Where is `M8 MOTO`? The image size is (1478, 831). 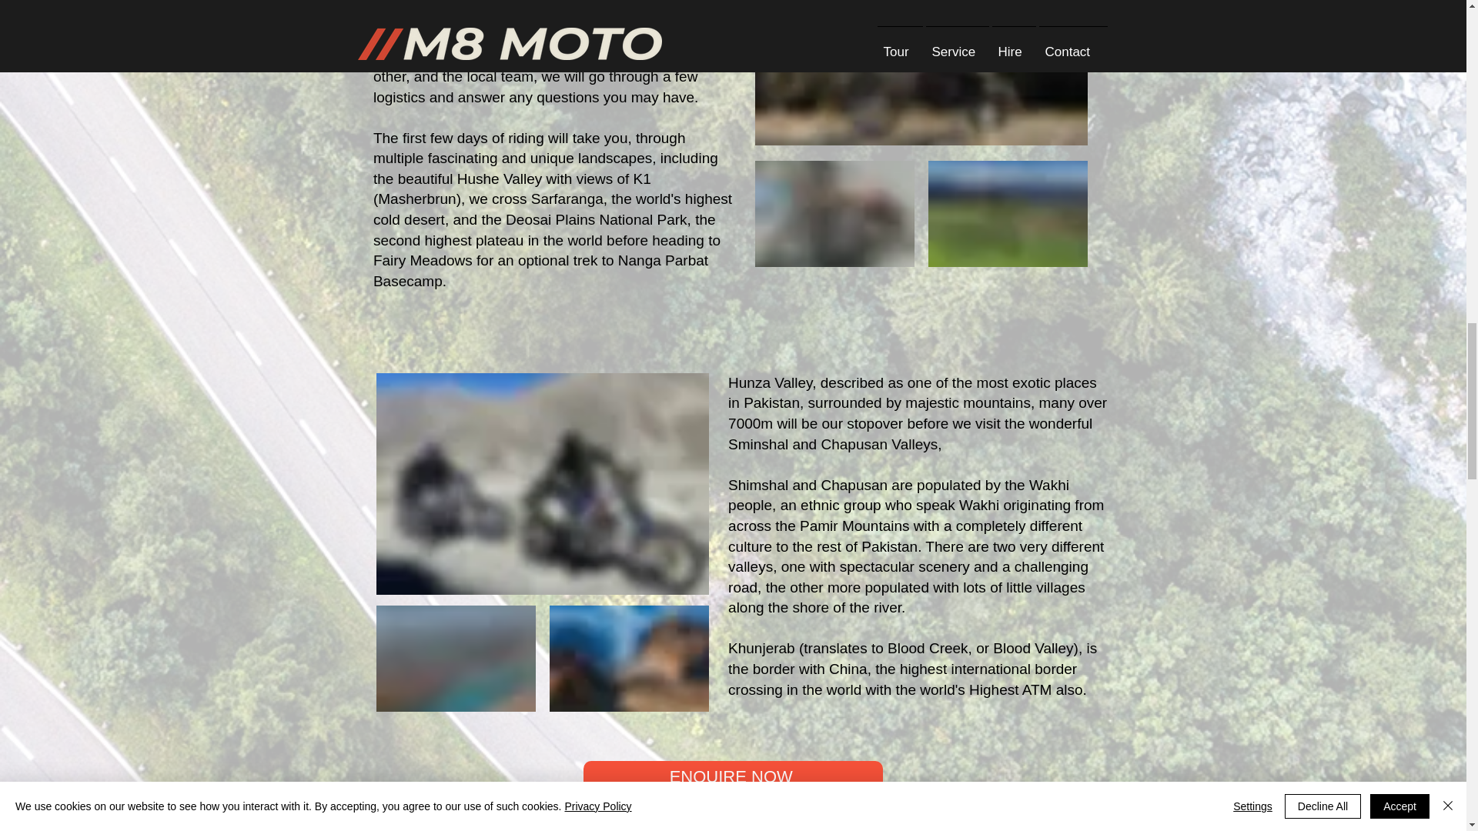 M8 MOTO is located at coordinates (834, 214).